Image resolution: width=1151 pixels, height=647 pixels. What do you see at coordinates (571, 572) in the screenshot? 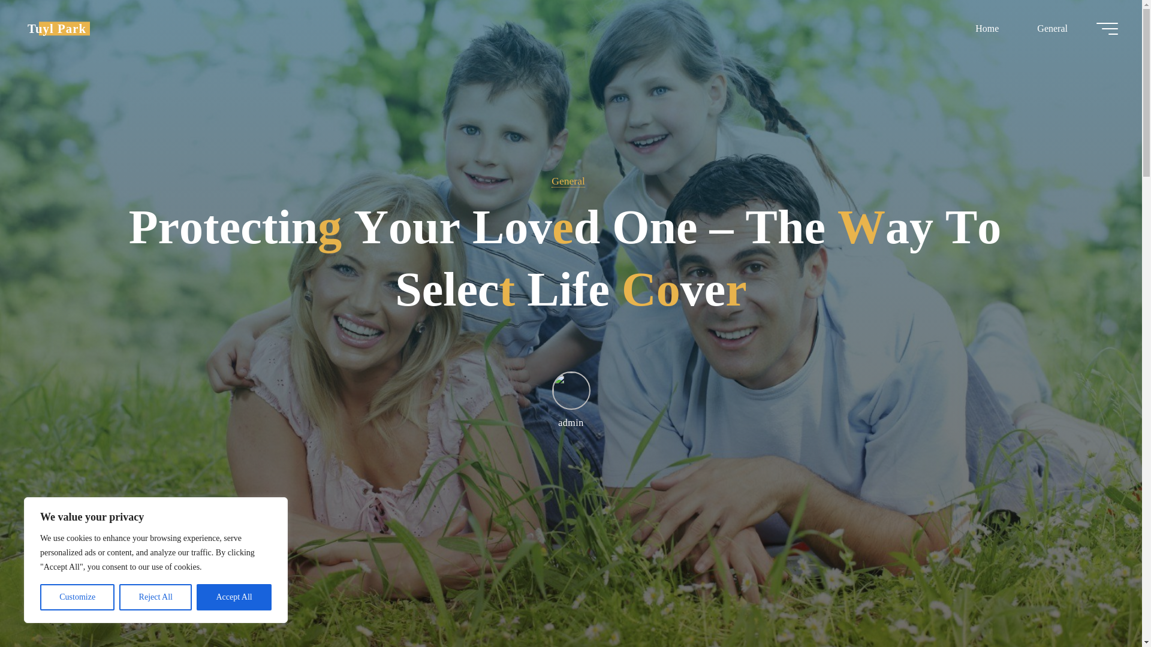
I see `Read more` at bounding box center [571, 572].